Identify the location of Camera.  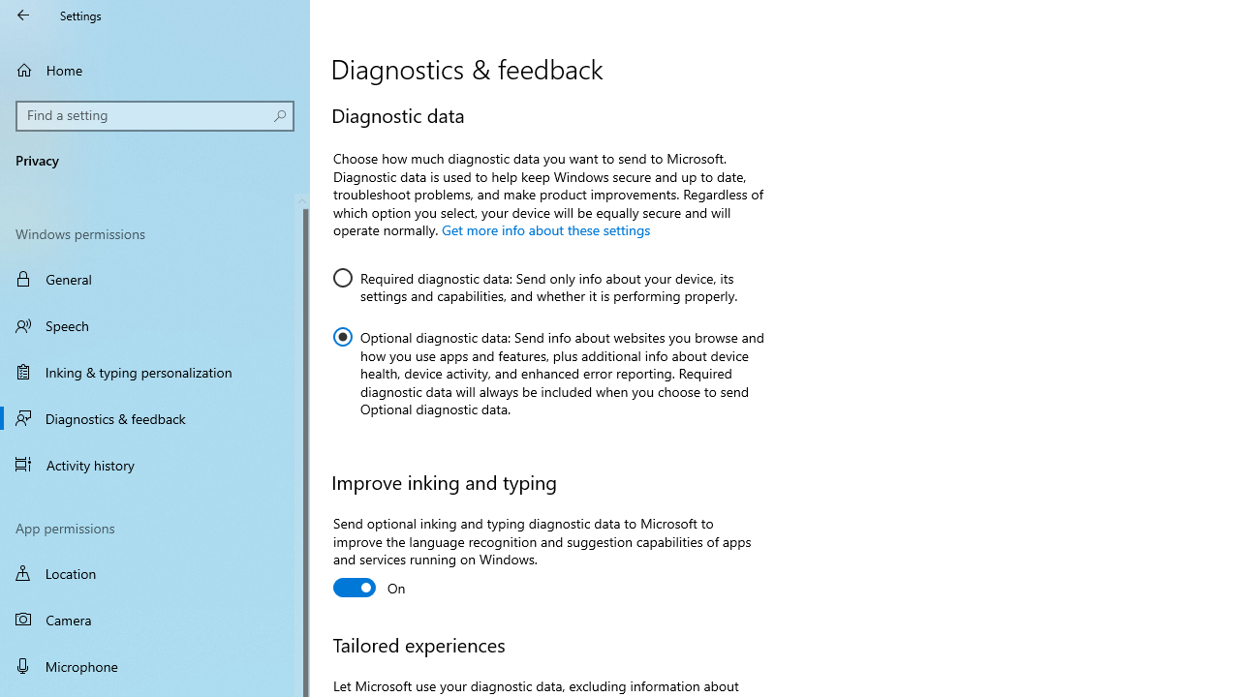
(155, 620).